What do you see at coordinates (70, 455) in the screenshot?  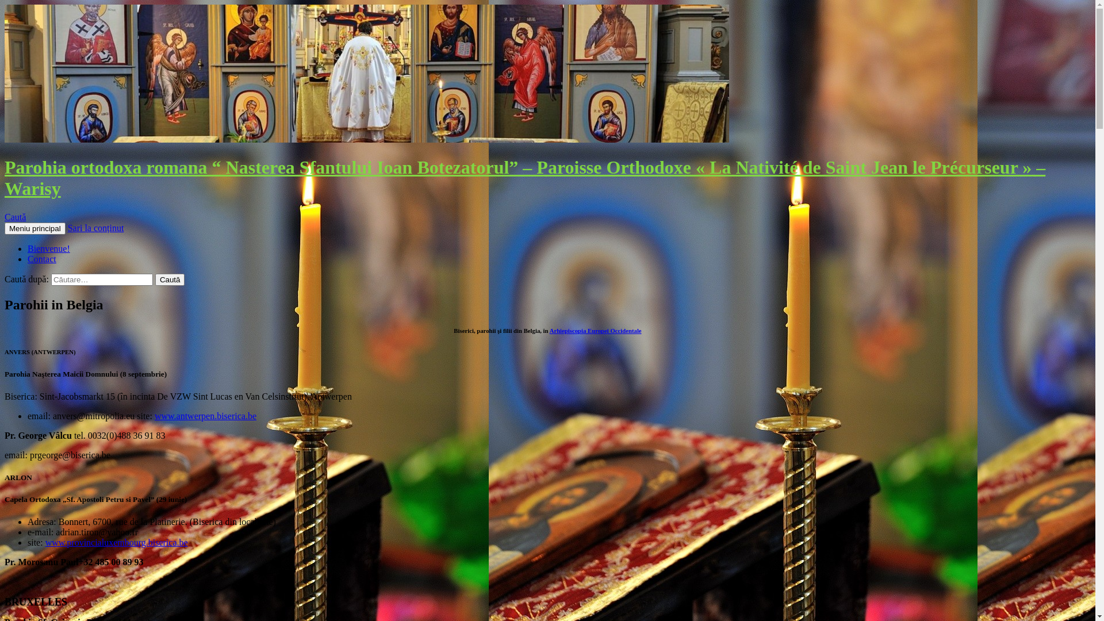 I see `prgeorge@biserica.be` at bounding box center [70, 455].